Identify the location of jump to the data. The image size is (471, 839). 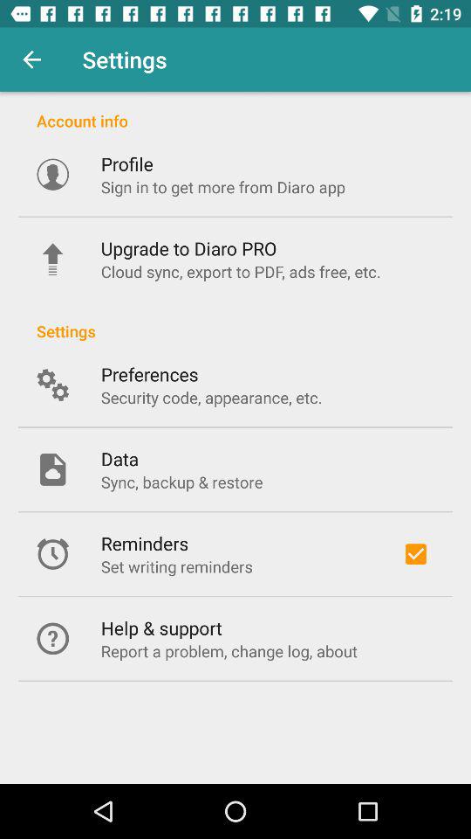
(119, 458).